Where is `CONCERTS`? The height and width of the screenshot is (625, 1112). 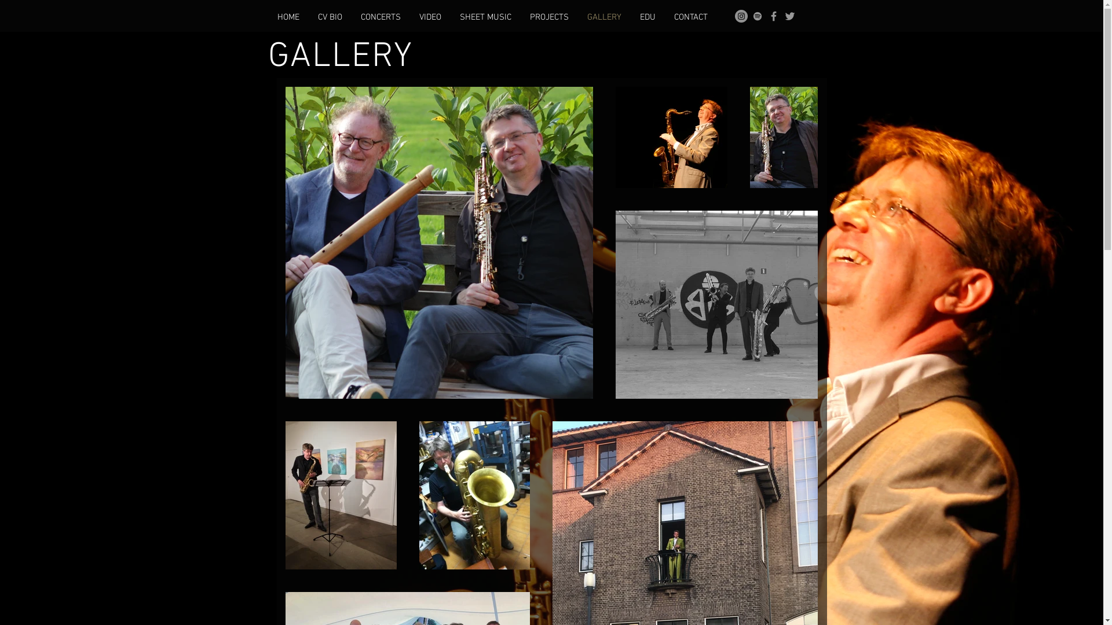 CONCERTS is located at coordinates (380, 17).